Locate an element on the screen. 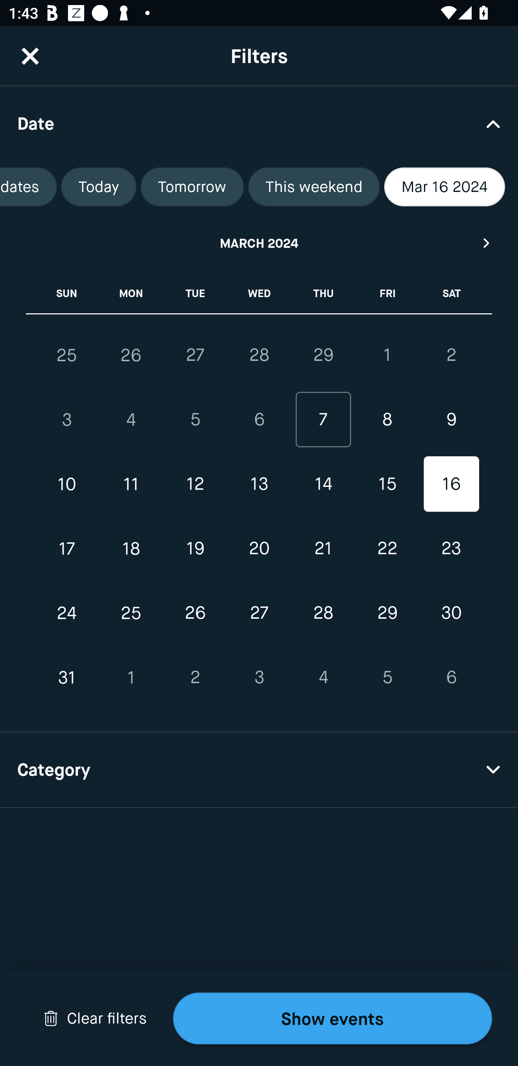  26 is located at coordinates (195, 613).